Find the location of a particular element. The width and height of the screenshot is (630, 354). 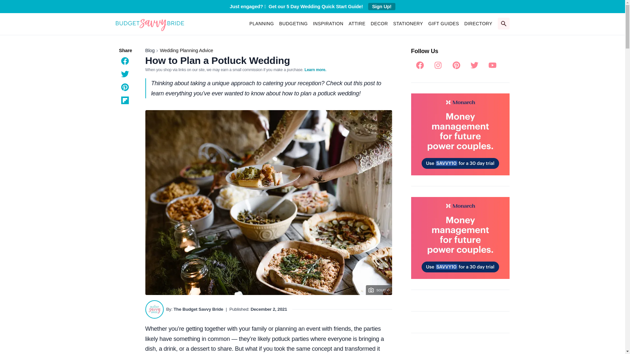

Sign Up! is located at coordinates (382, 7).